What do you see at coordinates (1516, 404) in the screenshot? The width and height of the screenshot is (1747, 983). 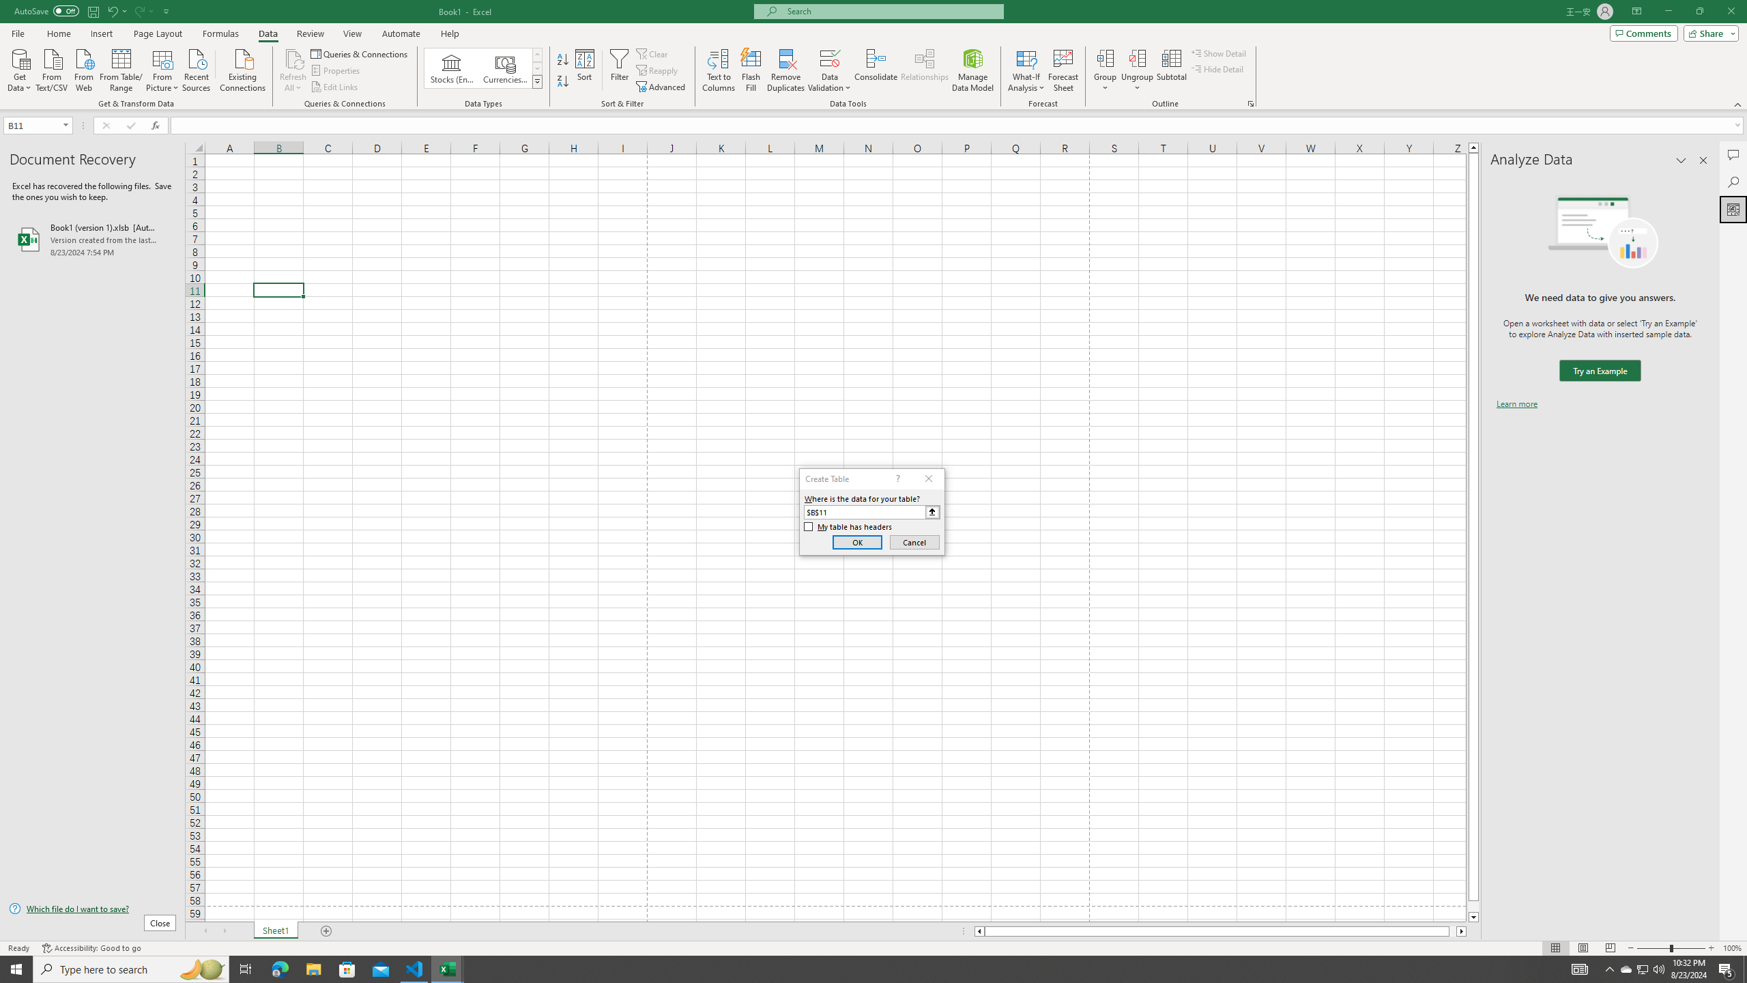 I see `Learn more` at bounding box center [1516, 404].